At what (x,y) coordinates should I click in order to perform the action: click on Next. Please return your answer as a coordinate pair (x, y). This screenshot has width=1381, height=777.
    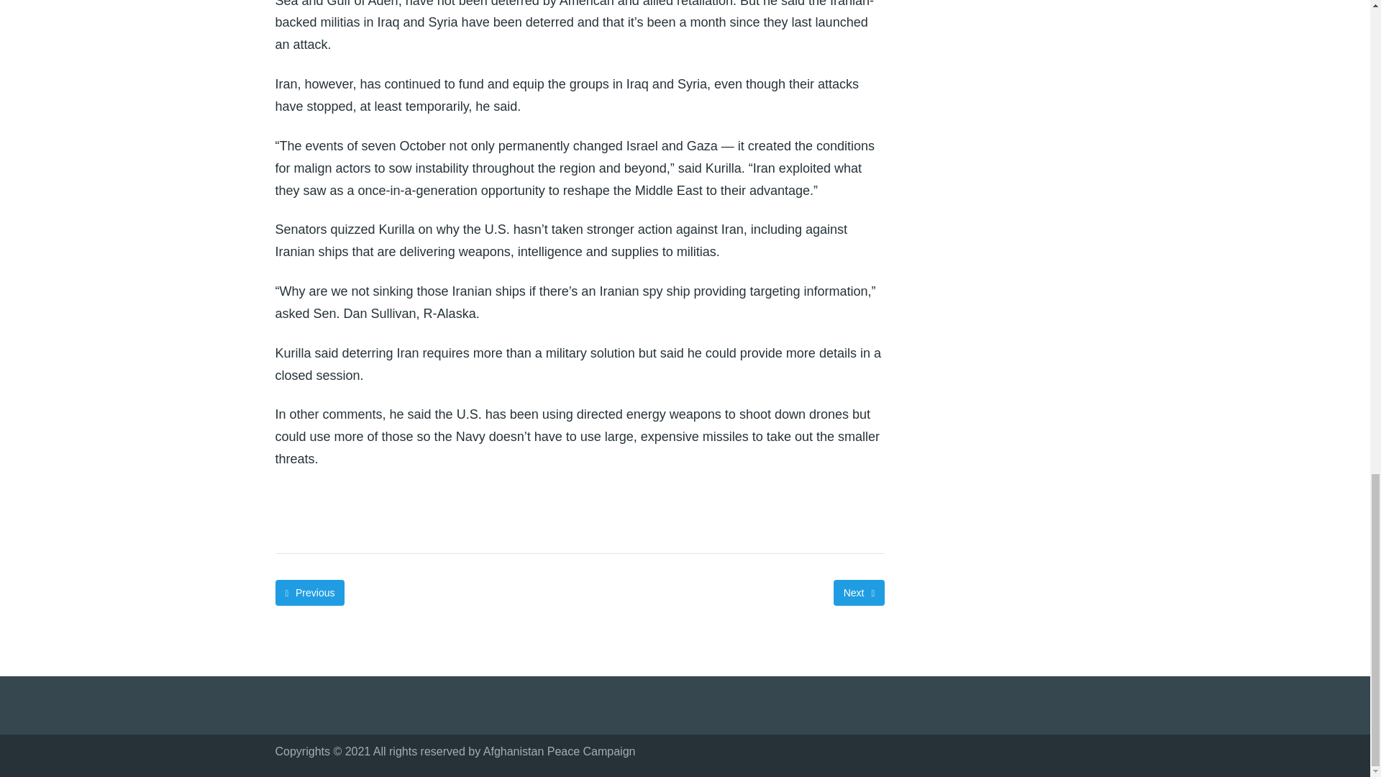
    Looking at the image, I should click on (859, 593).